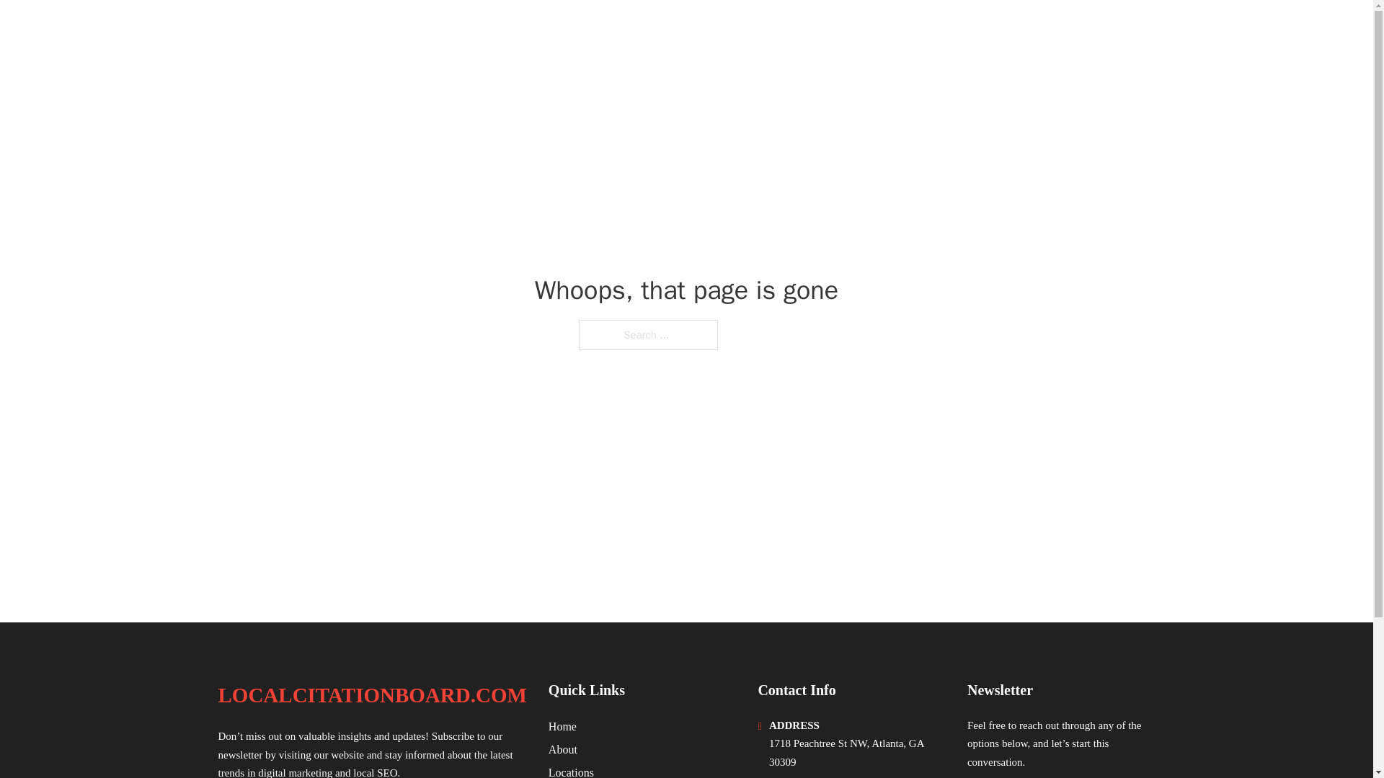 This screenshot has width=1384, height=778. Describe the element at coordinates (388, 30) in the screenshot. I see `LOCALCITATIONBOARD.COM` at that location.